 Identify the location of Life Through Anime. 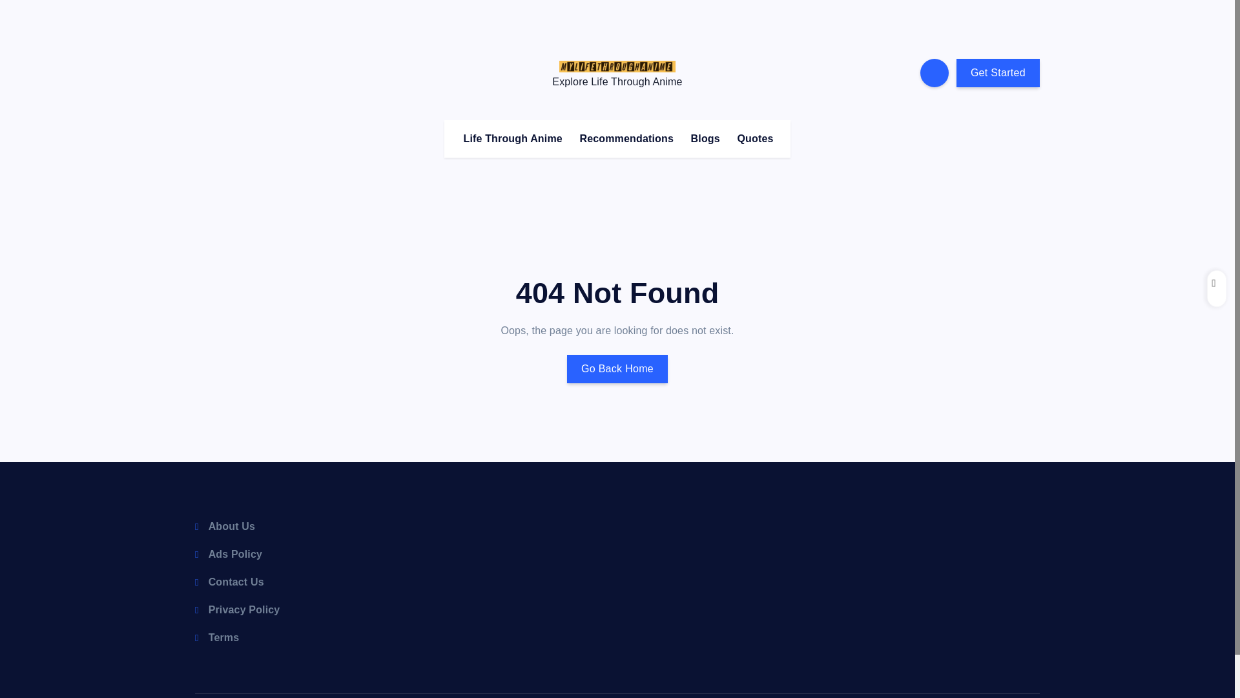
(512, 138).